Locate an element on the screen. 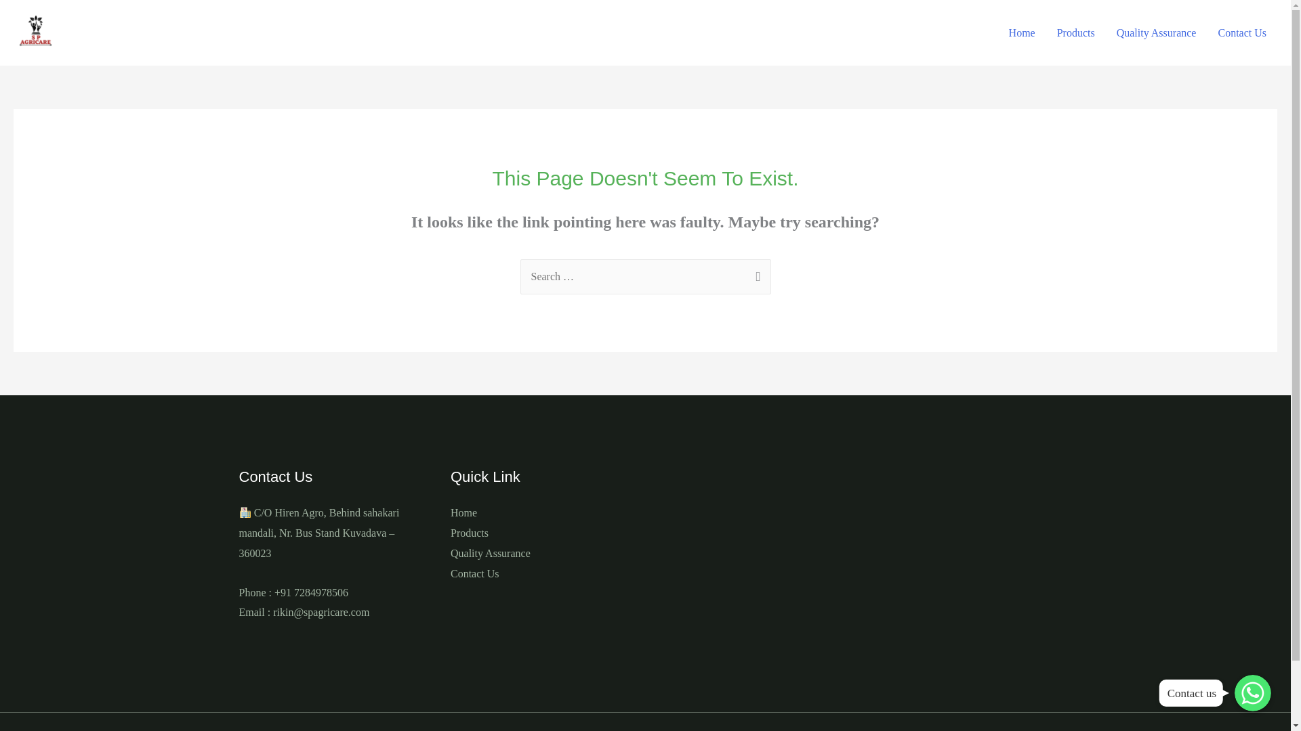 This screenshot has height=731, width=1301. Home is located at coordinates (1022, 33).